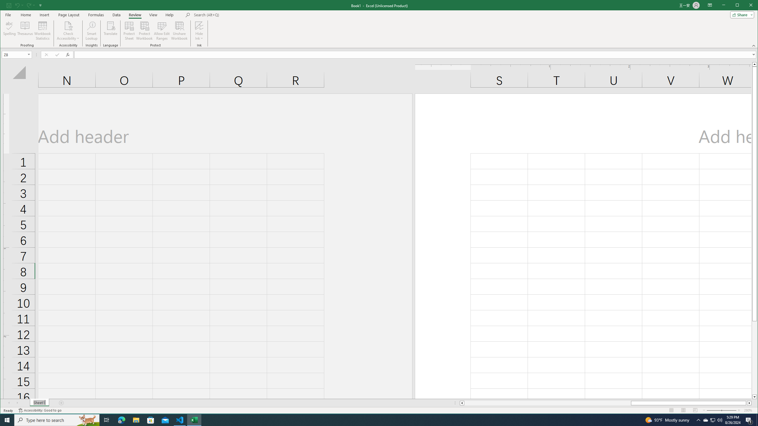 This screenshot has width=758, height=426. What do you see at coordinates (194, 420) in the screenshot?
I see `Excel - 1 running window` at bounding box center [194, 420].